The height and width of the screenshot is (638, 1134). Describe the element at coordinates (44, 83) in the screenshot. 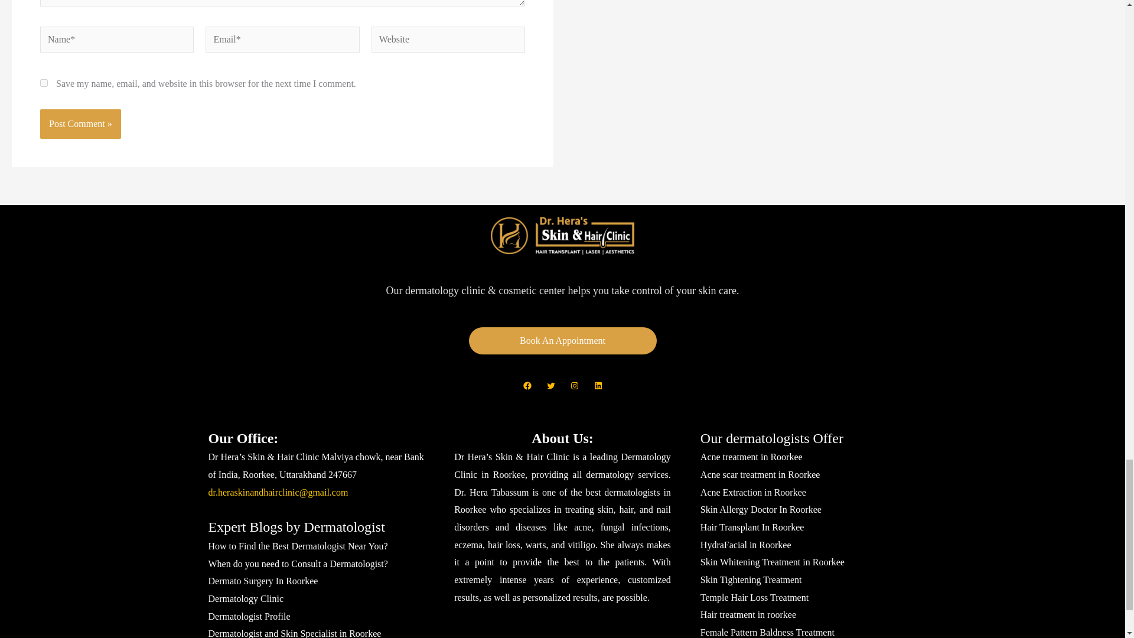

I see `yes` at that location.